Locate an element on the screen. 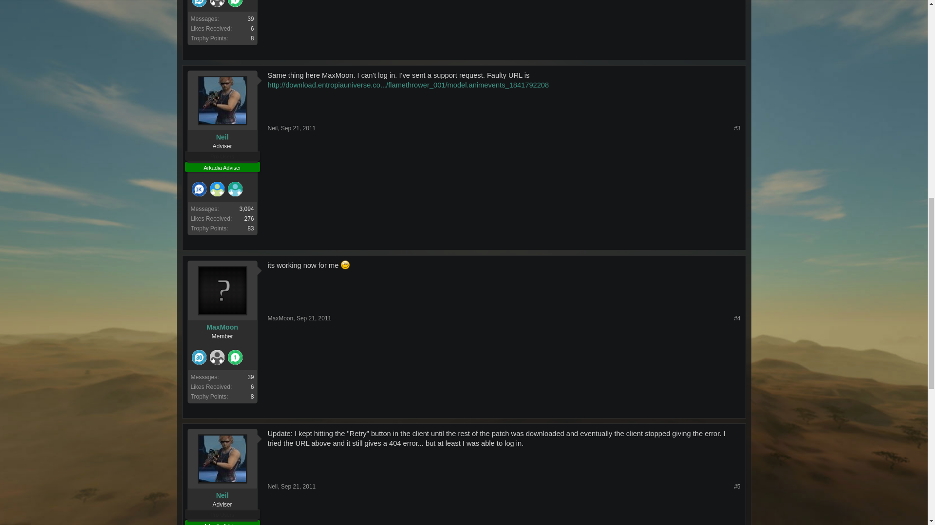 Image resolution: width=935 pixels, height=525 pixels. 8 is located at coordinates (252, 38).